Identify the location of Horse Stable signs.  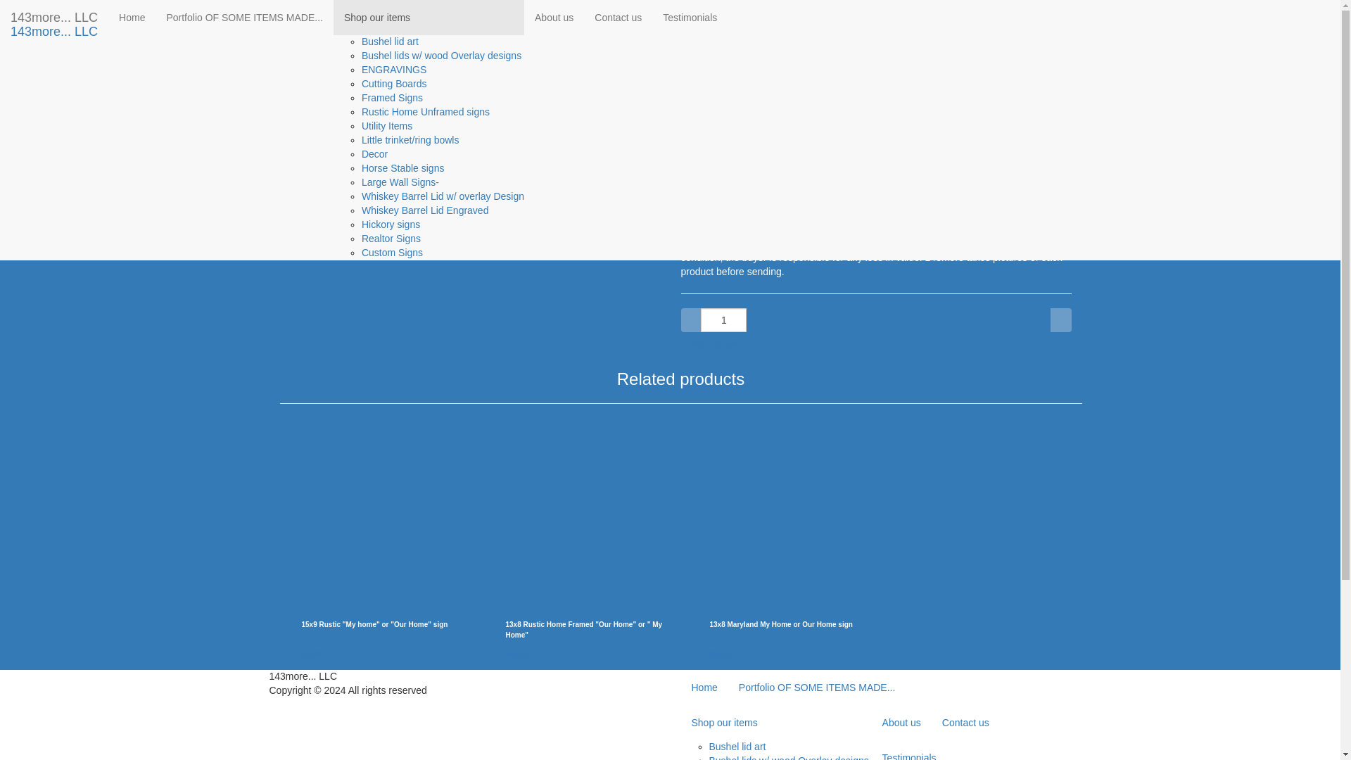
(402, 168).